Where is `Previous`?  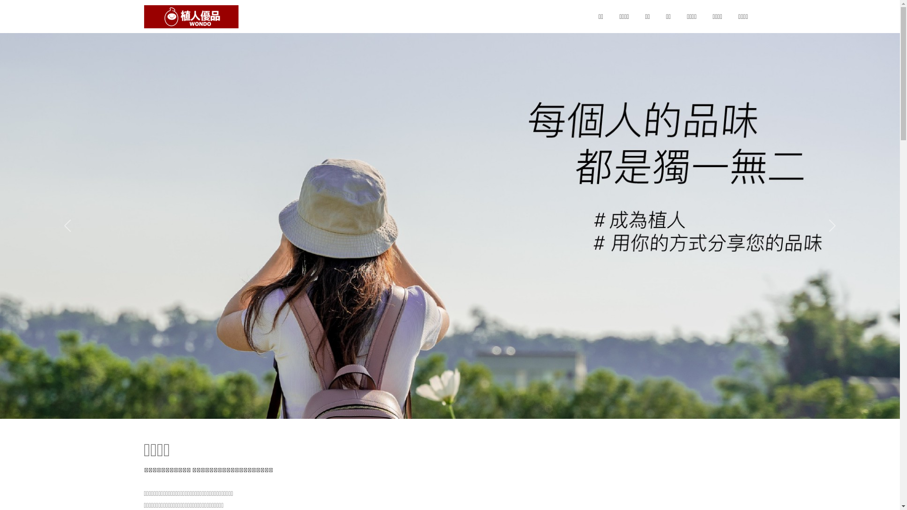
Previous is located at coordinates (68, 226).